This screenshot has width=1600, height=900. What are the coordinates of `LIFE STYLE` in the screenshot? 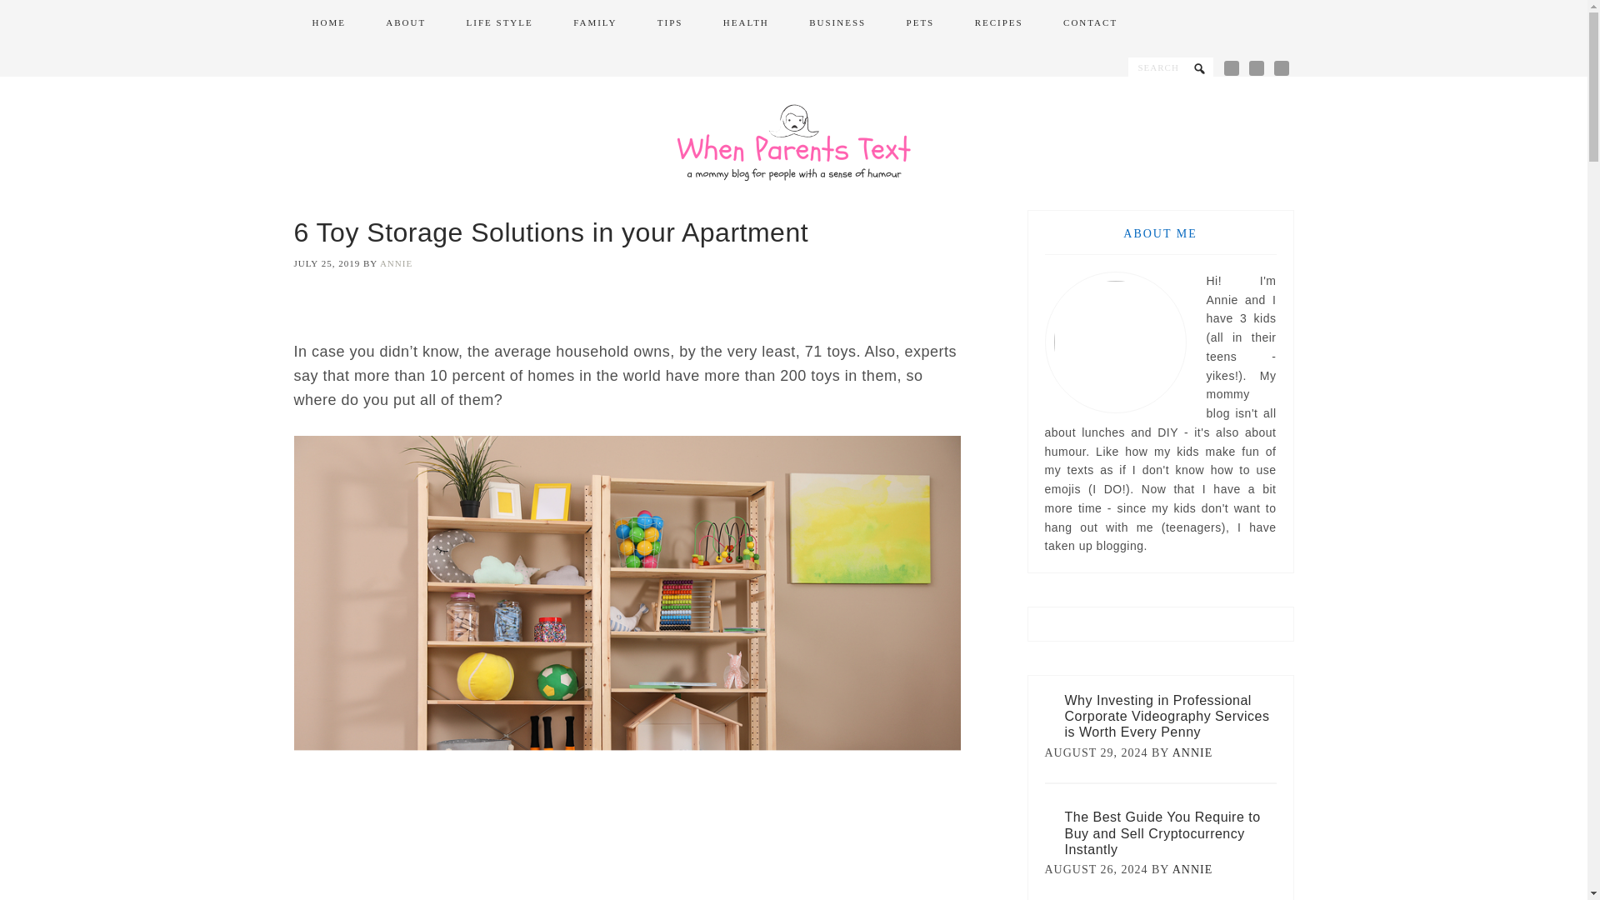 It's located at (500, 23).